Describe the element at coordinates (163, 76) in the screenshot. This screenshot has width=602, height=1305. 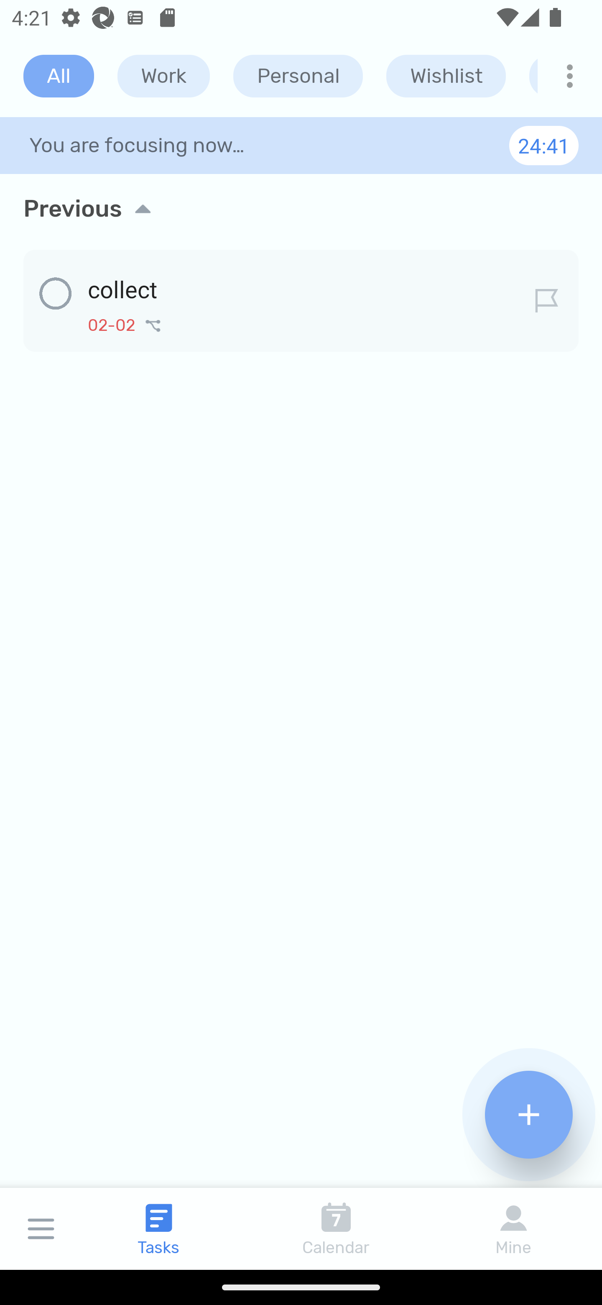
I see `Work` at that location.